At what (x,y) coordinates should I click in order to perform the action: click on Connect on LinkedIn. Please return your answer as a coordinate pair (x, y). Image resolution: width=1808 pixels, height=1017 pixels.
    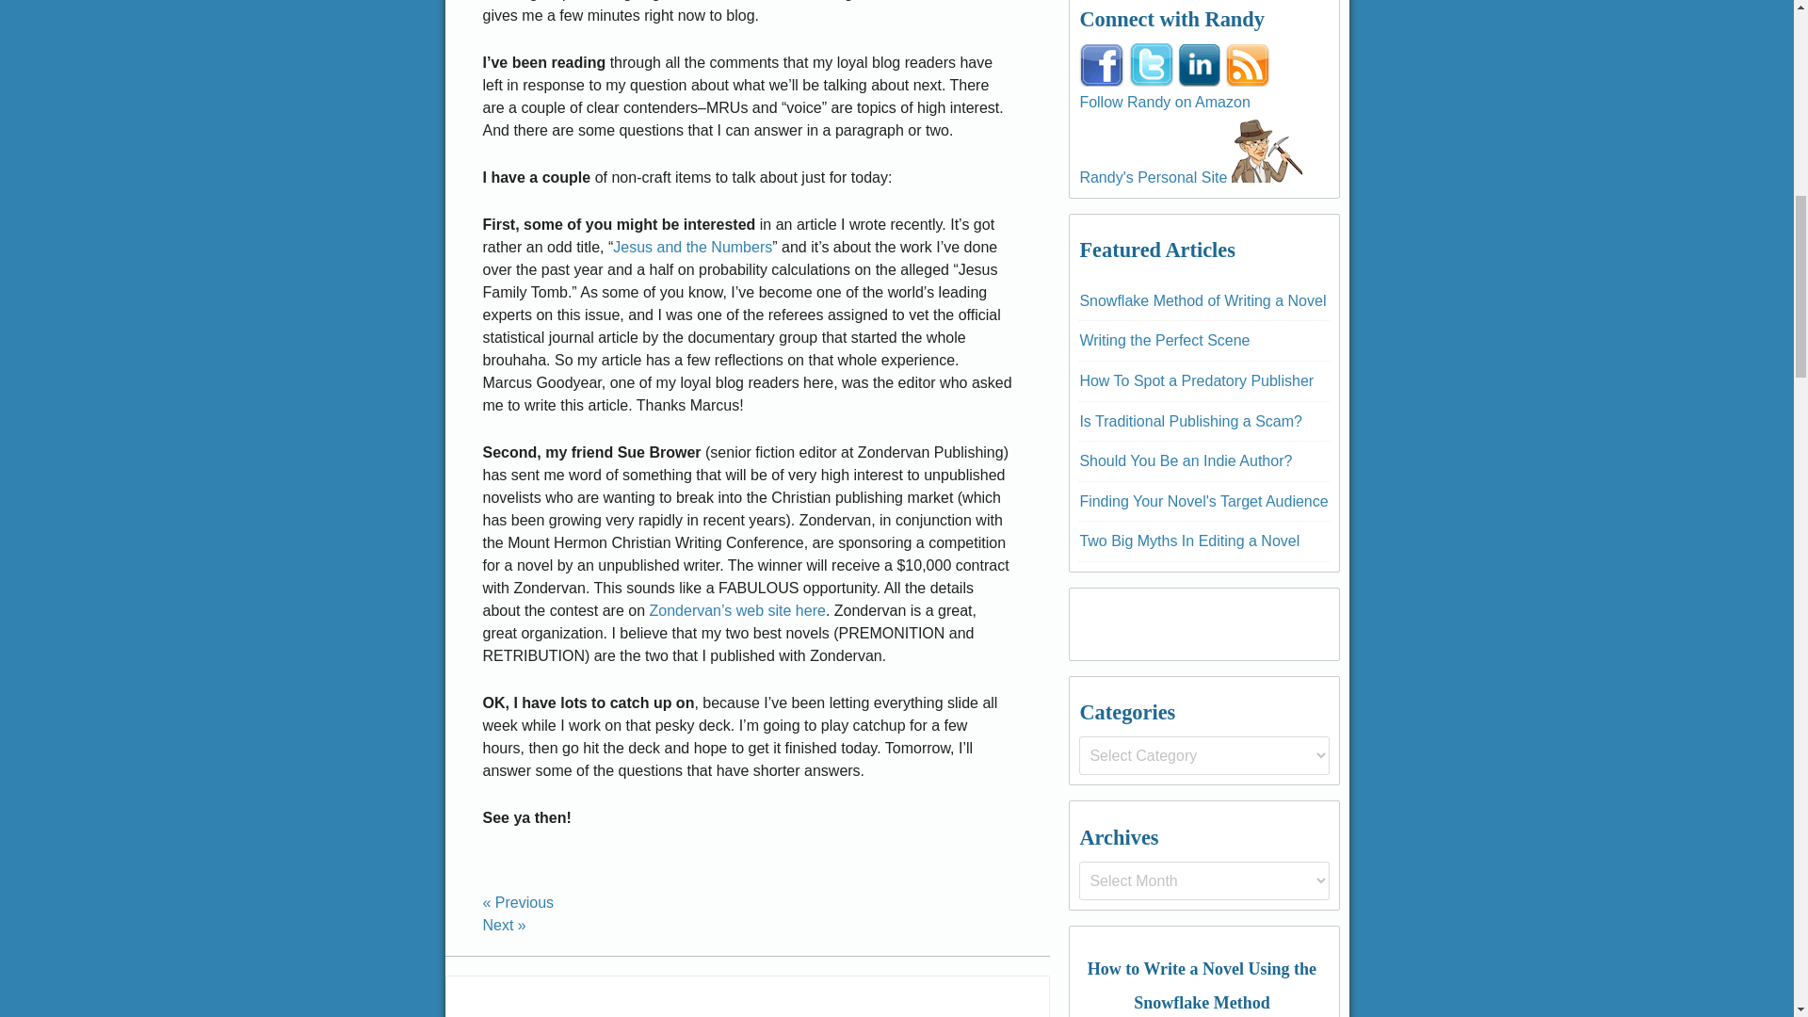
    Looking at the image, I should click on (1200, 65).